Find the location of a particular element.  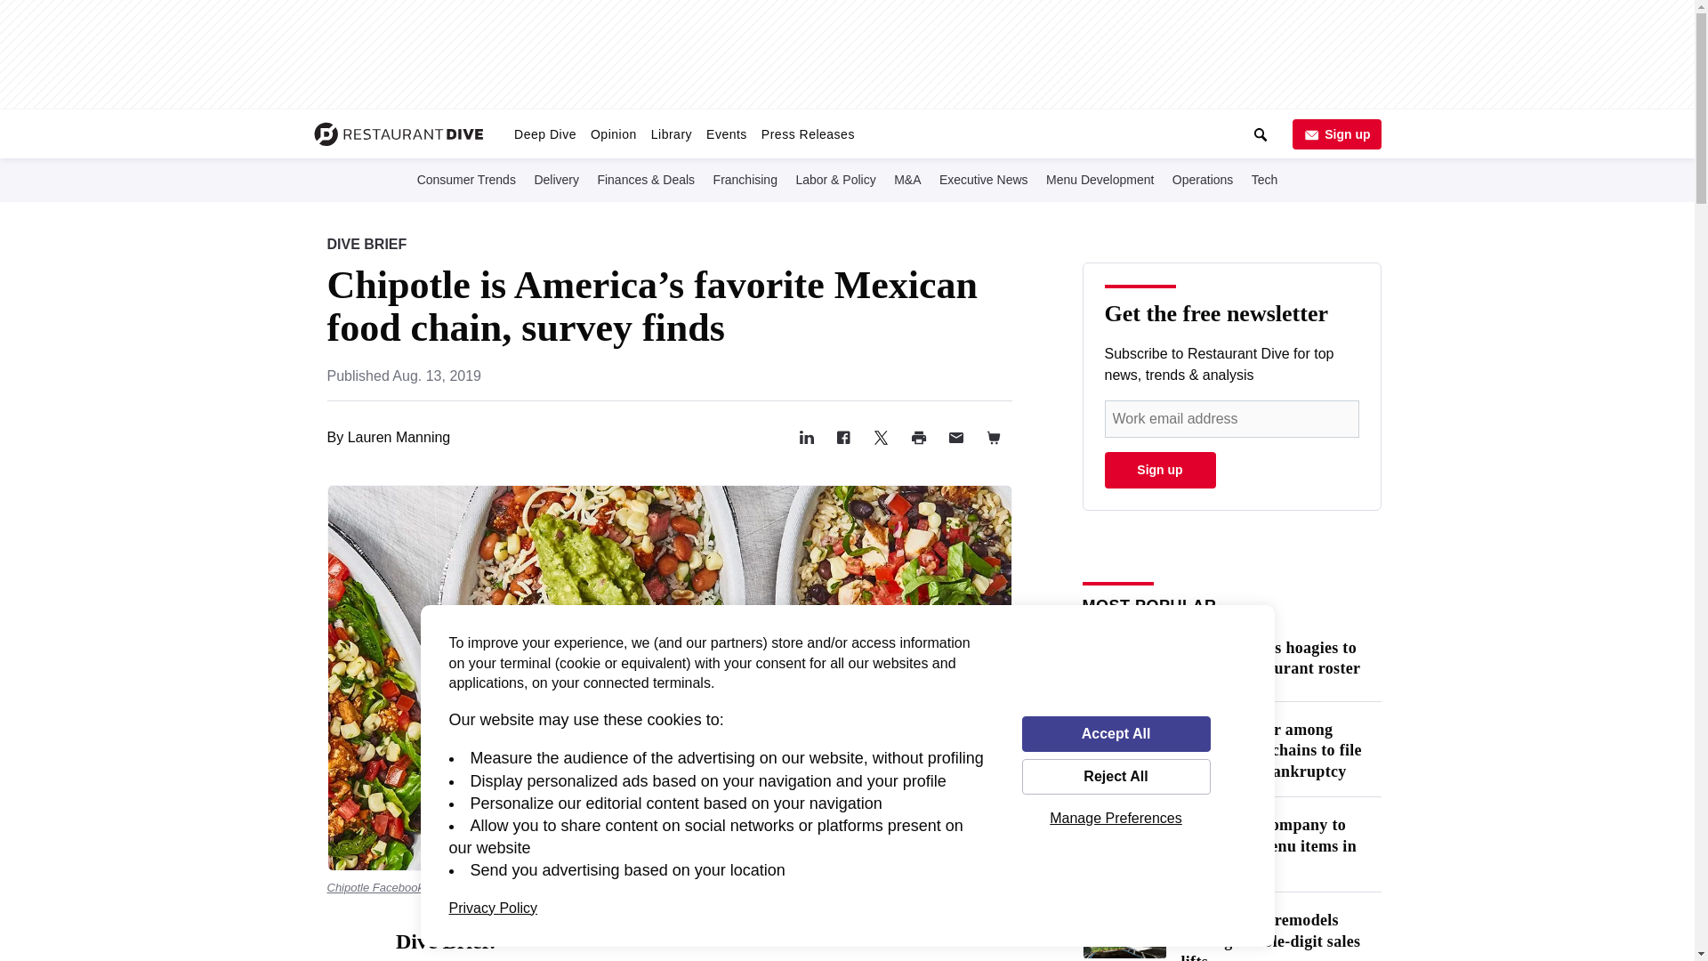

Library is located at coordinates (671, 133).